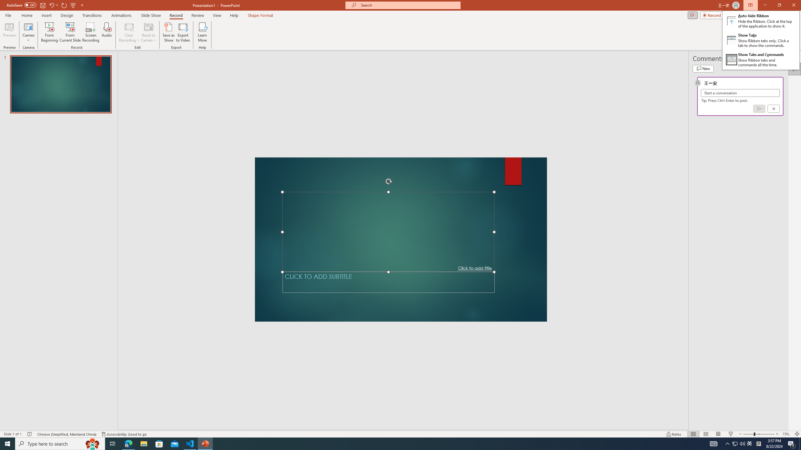  What do you see at coordinates (674, 434) in the screenshot?
I see `Notes ` at bounding box center [674, 434].